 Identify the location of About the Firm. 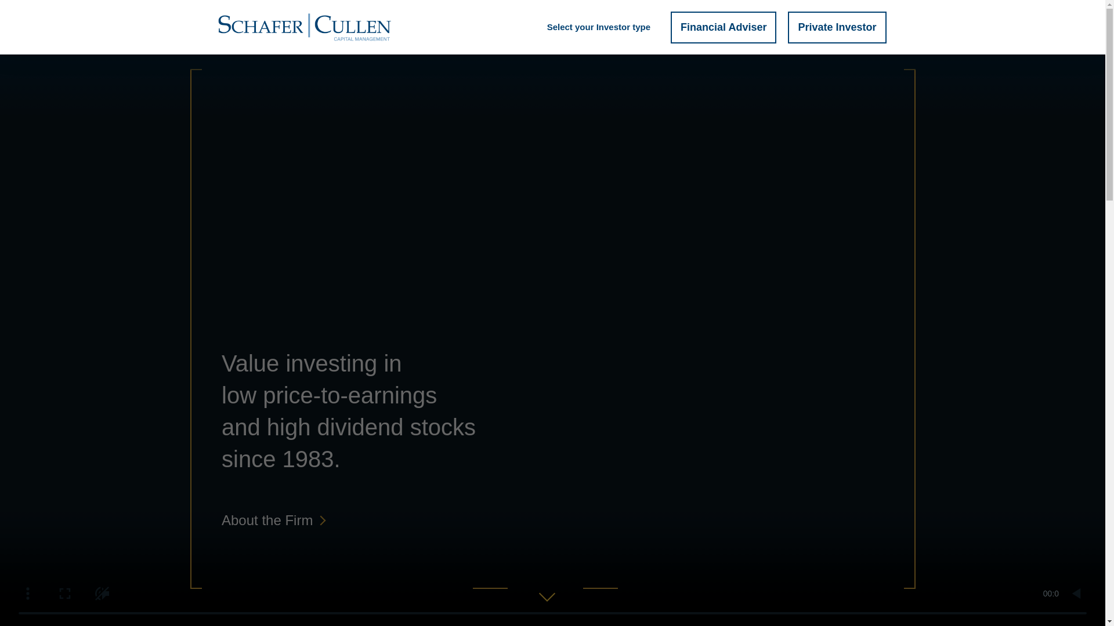
(273, 521).